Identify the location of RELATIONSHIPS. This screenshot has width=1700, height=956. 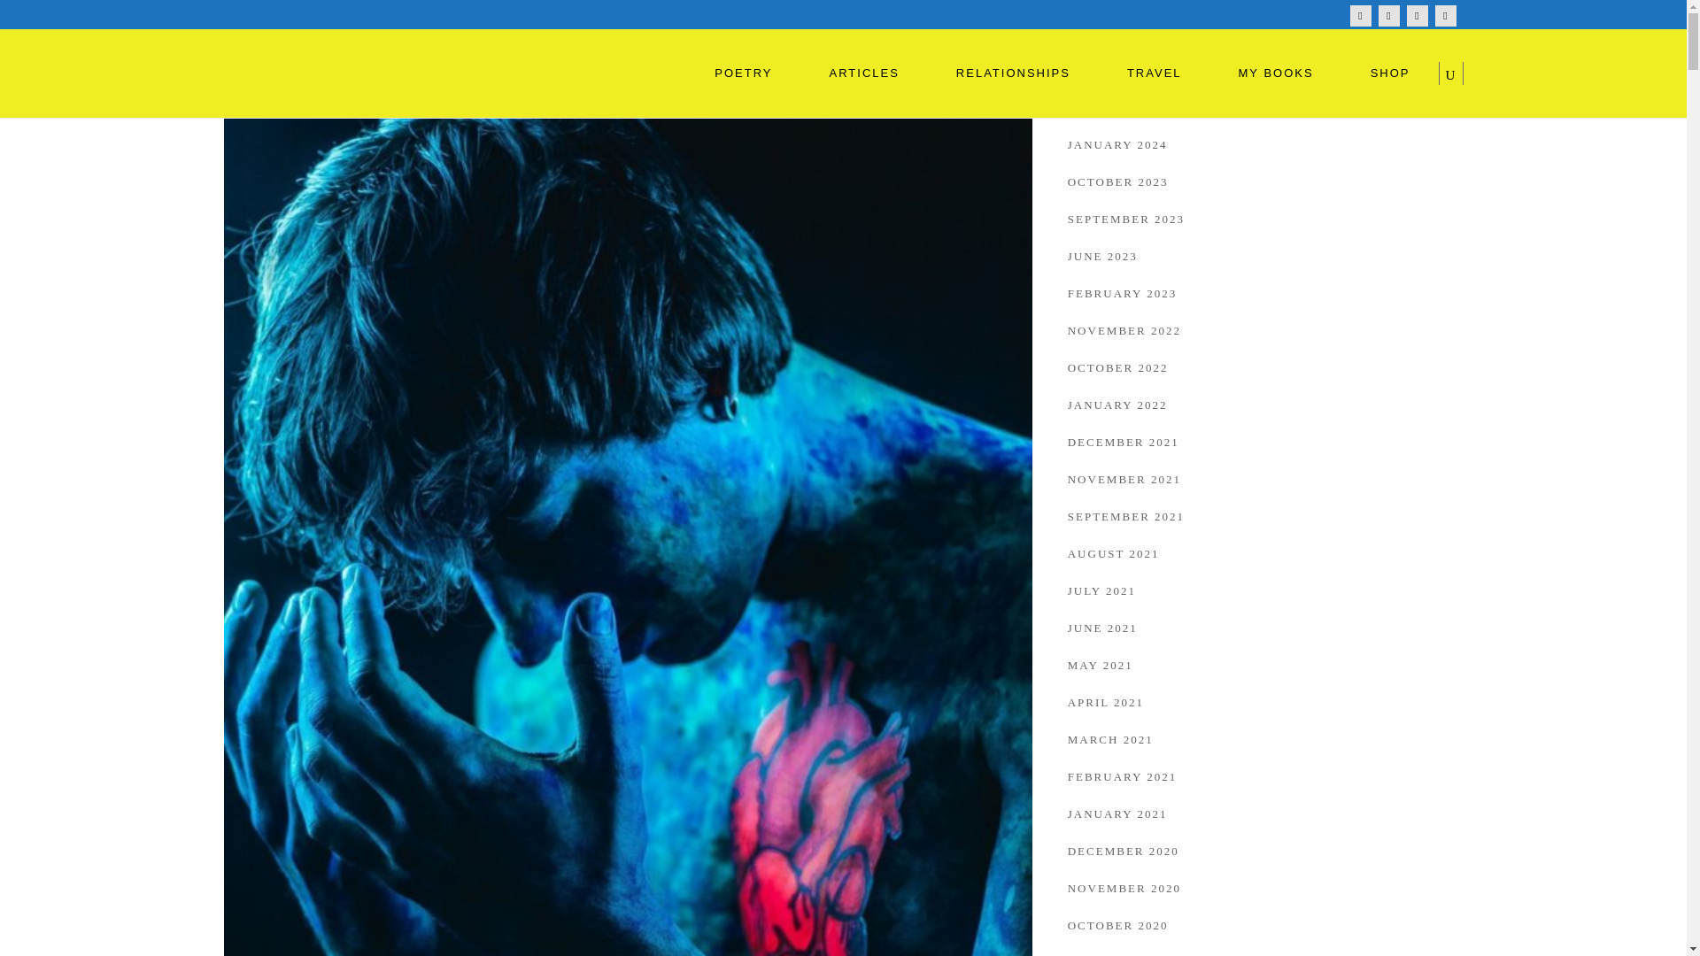
(1013, 73).